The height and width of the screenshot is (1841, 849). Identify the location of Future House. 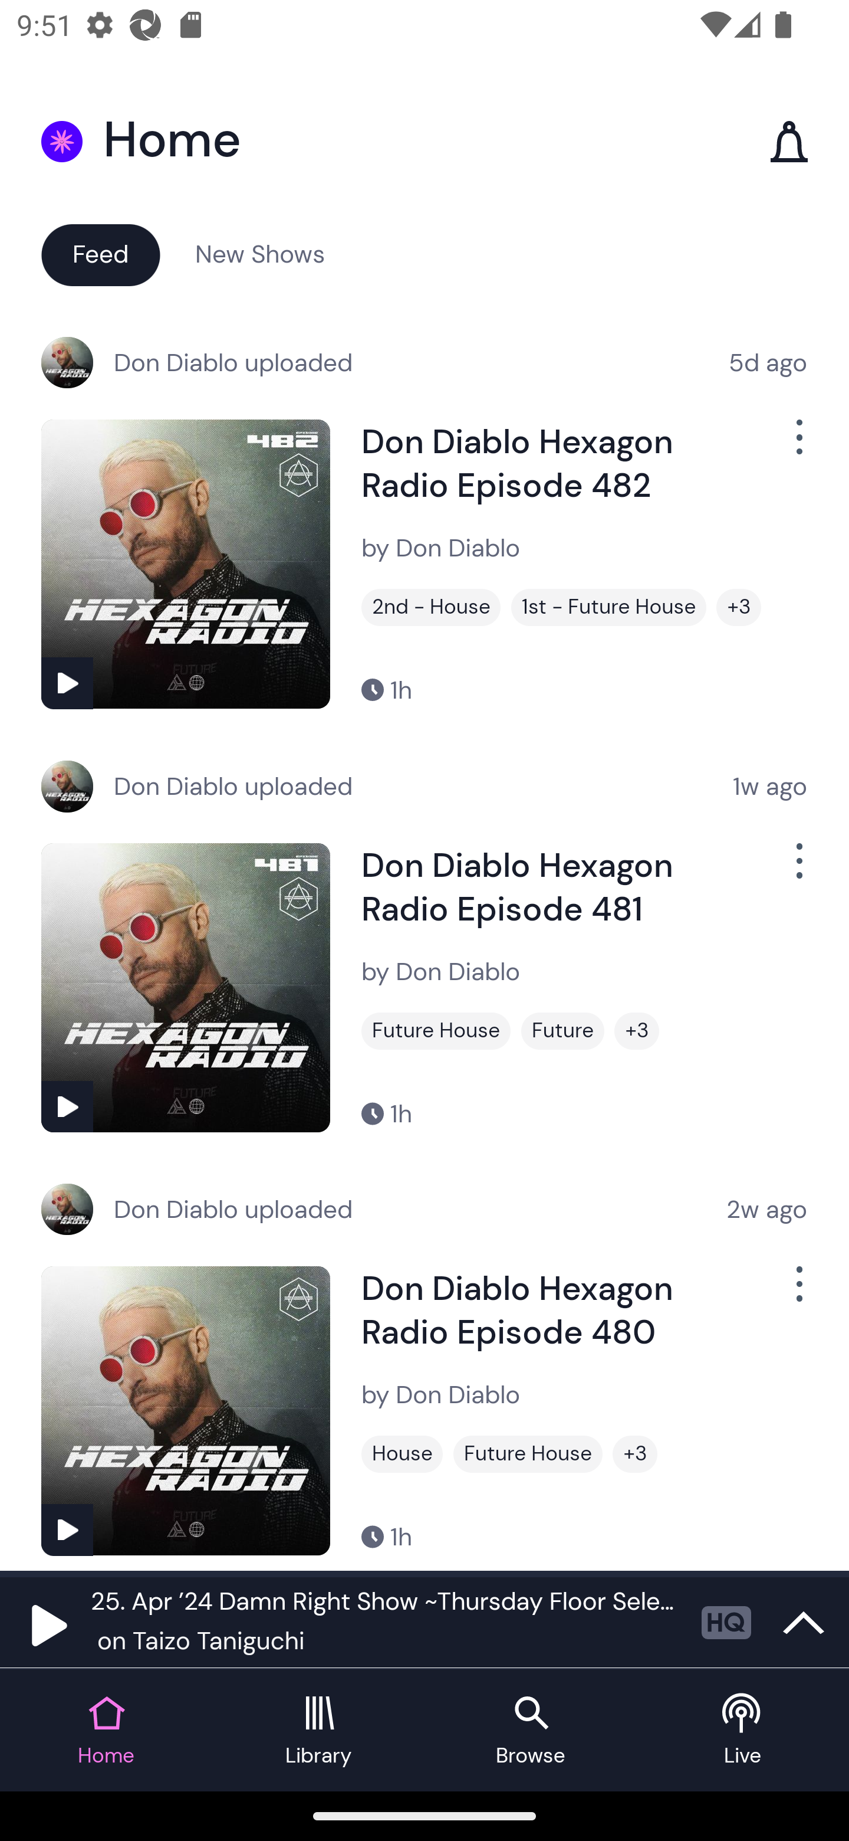
(436, 1031).